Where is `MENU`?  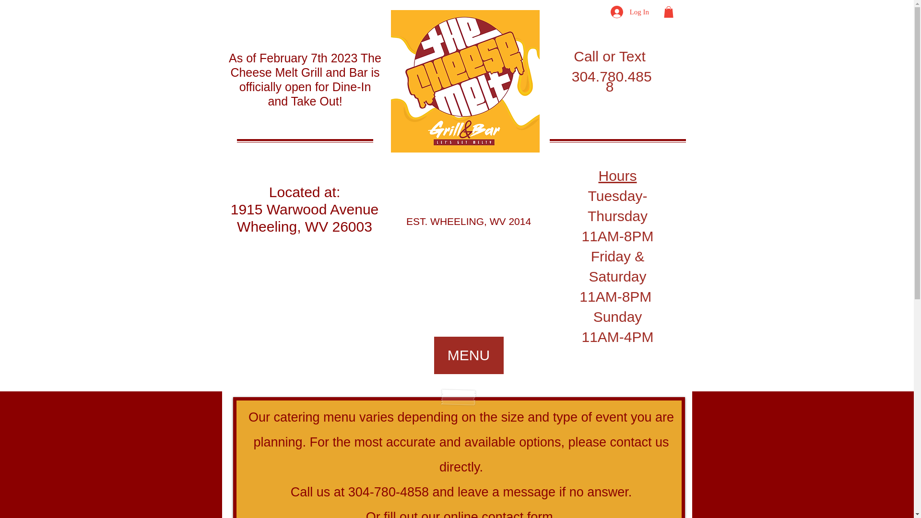 MENU is located at coordinates (468, 355).